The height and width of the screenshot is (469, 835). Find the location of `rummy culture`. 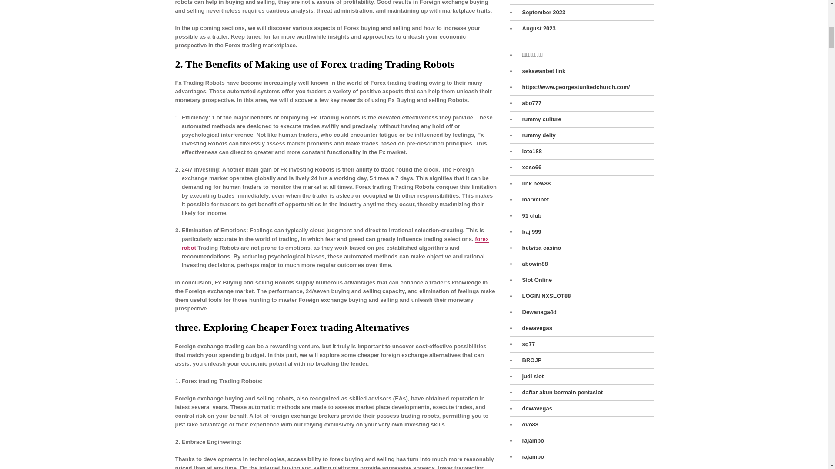

rummy culture is located at coordinates (539, 119).